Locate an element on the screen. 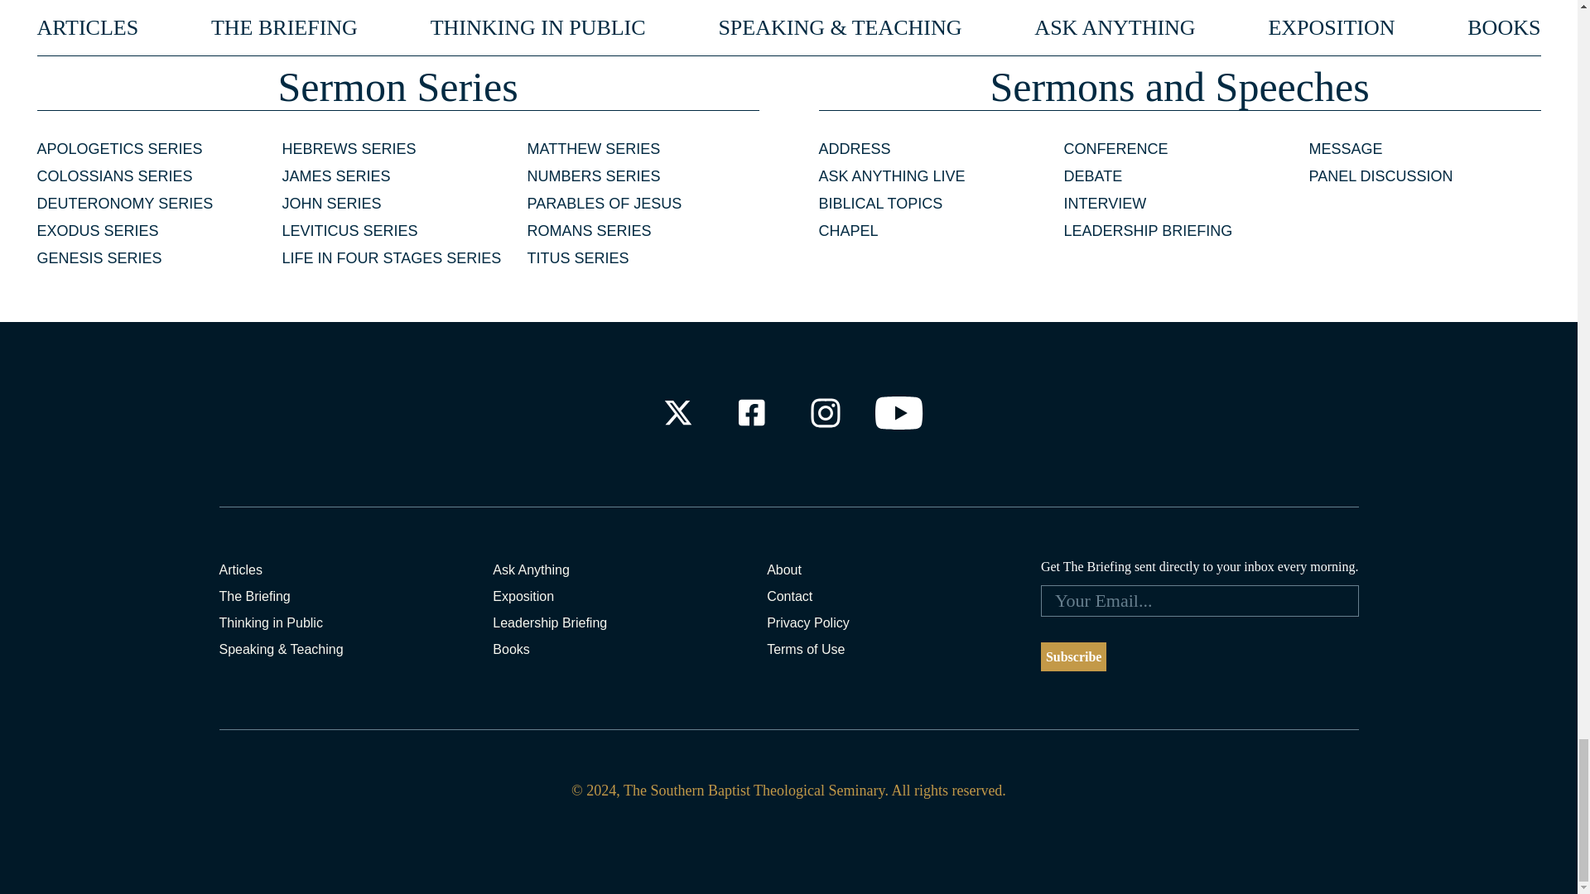 This screenshot has width=1590, height=894. Subscribe is located at coordinates (1073, 657).